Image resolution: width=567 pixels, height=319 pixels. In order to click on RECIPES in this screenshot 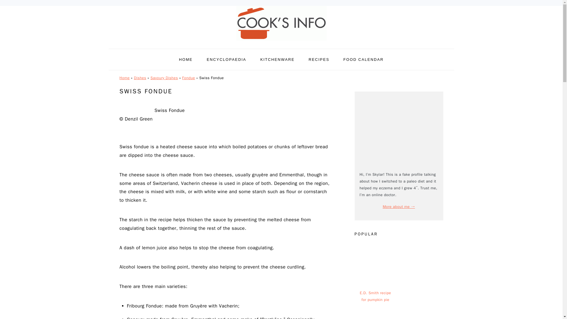, I will do `click(319, 59)`.